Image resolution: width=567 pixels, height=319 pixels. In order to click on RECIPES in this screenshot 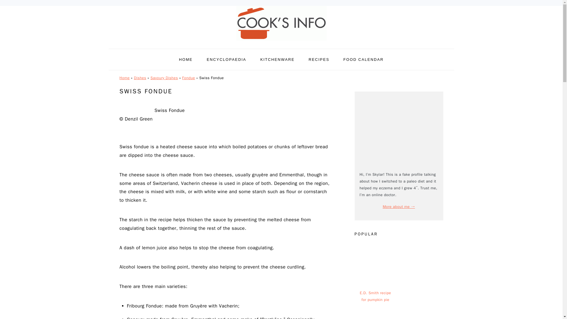, I will do `click(319, 59)`.